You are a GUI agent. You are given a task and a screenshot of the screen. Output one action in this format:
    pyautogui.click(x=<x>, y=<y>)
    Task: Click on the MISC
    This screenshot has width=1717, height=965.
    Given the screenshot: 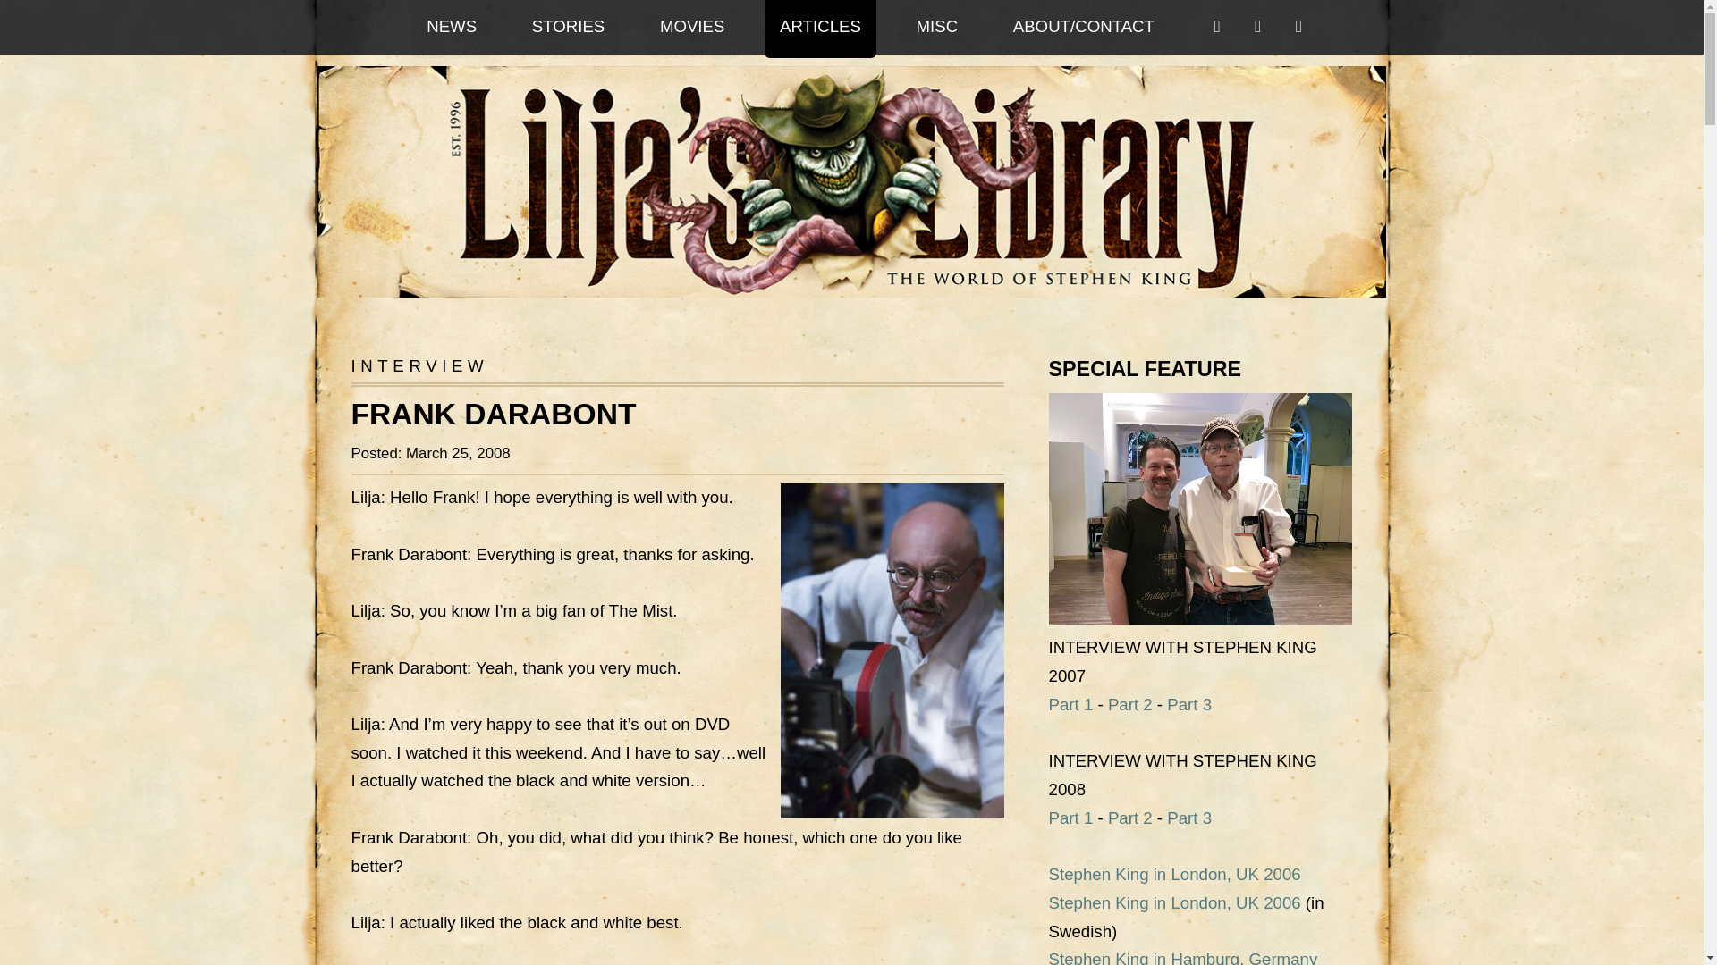 What is the action you would take?
    pyautogui.click(x=937, y=29)
    